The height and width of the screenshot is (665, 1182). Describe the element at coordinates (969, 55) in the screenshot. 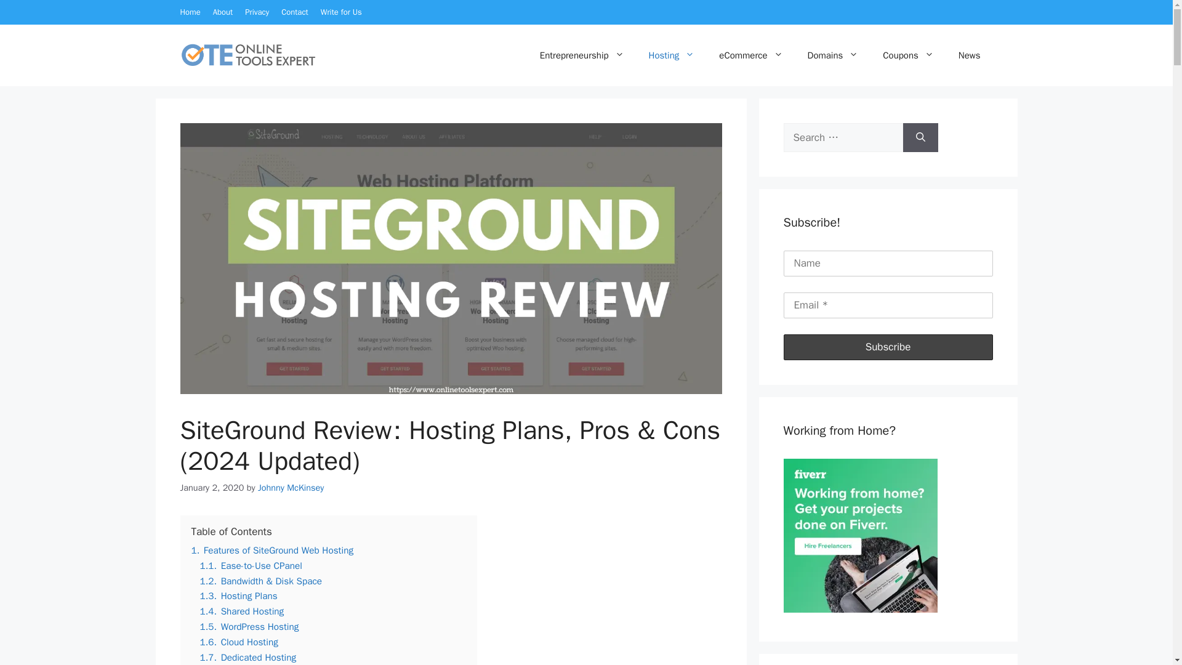

I see `News` at that location.